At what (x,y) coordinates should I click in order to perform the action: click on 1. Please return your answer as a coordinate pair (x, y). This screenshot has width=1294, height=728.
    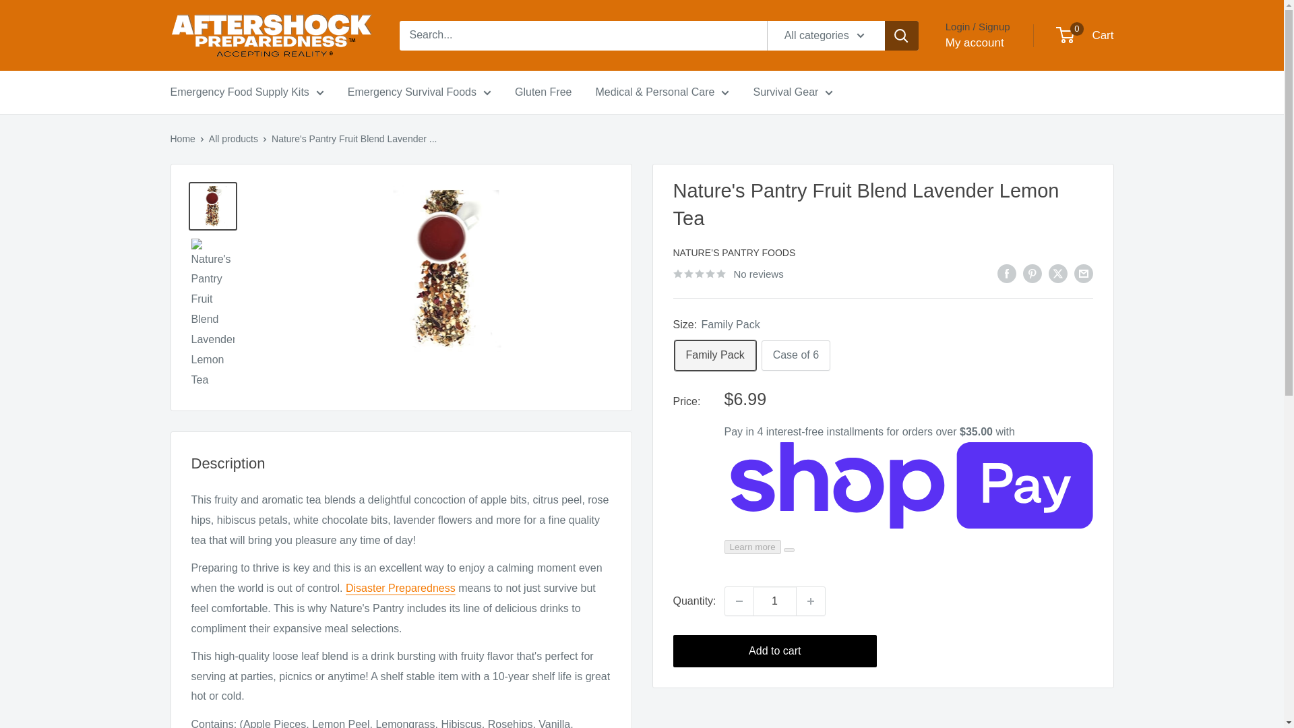
    Looking at the image, I should click on (775, 601).